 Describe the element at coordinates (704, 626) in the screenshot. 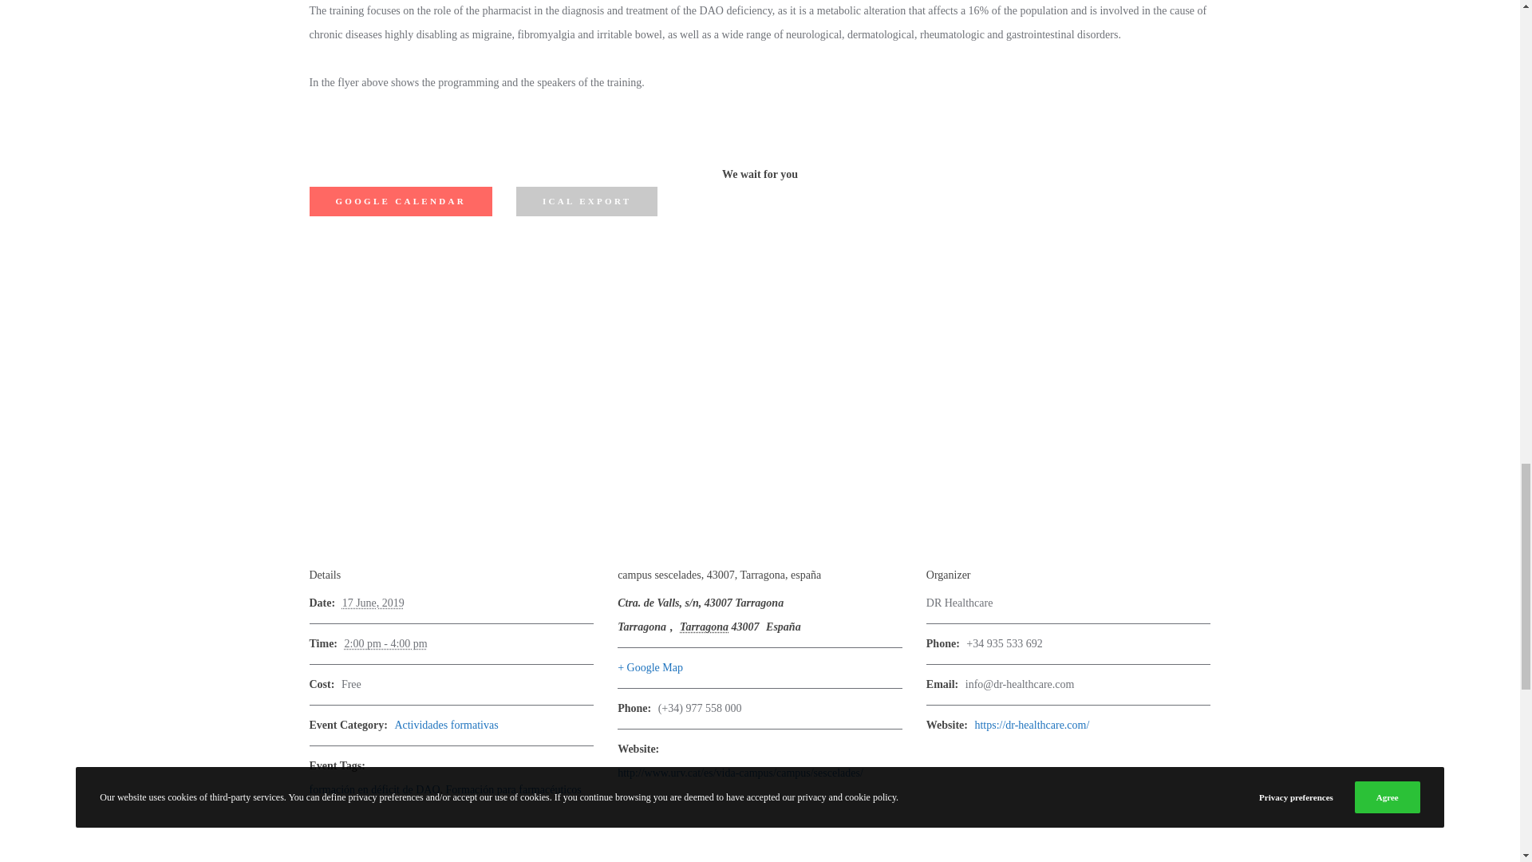

I see `Tarragona` at that location.